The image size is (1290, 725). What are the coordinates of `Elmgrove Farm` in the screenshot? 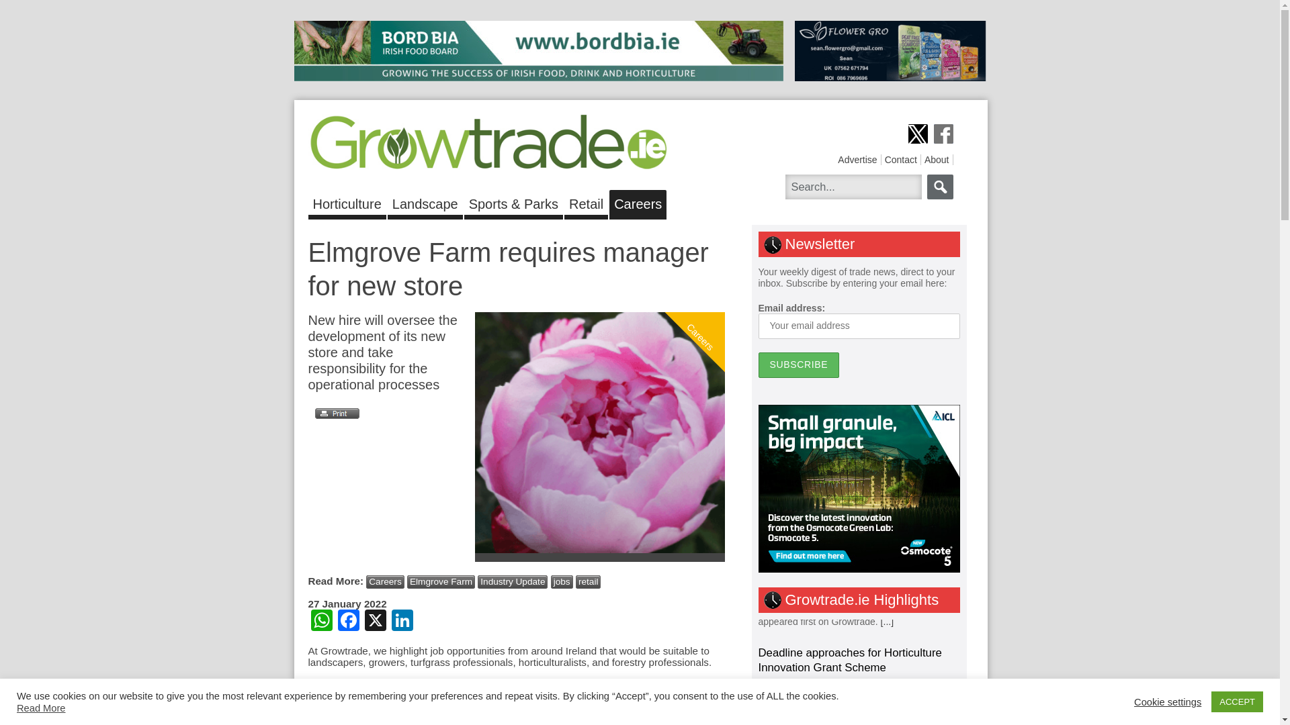 It's located at (441, 581).